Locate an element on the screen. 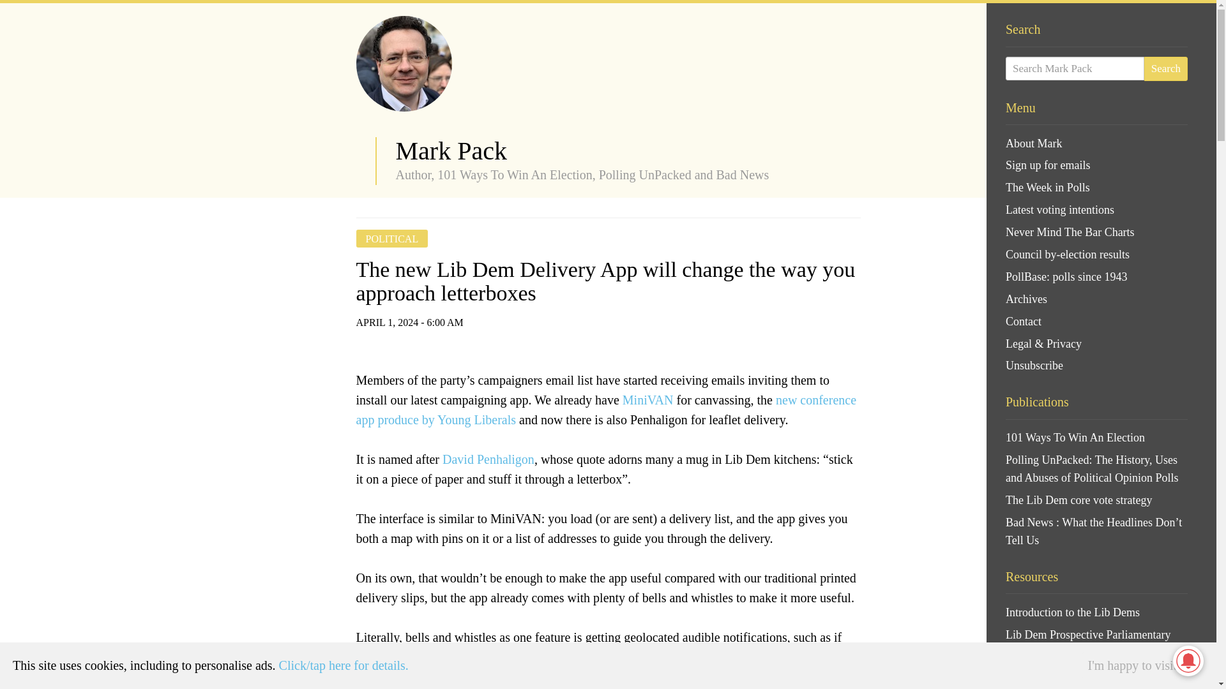  POLITICAL is located at coordinates (392, 239).